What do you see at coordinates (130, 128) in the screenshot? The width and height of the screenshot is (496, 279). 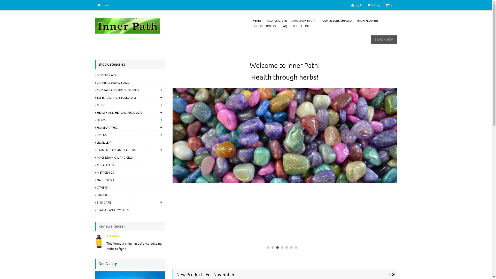 I see `HOMEOPATHIC` at bounding box center [130, 128].